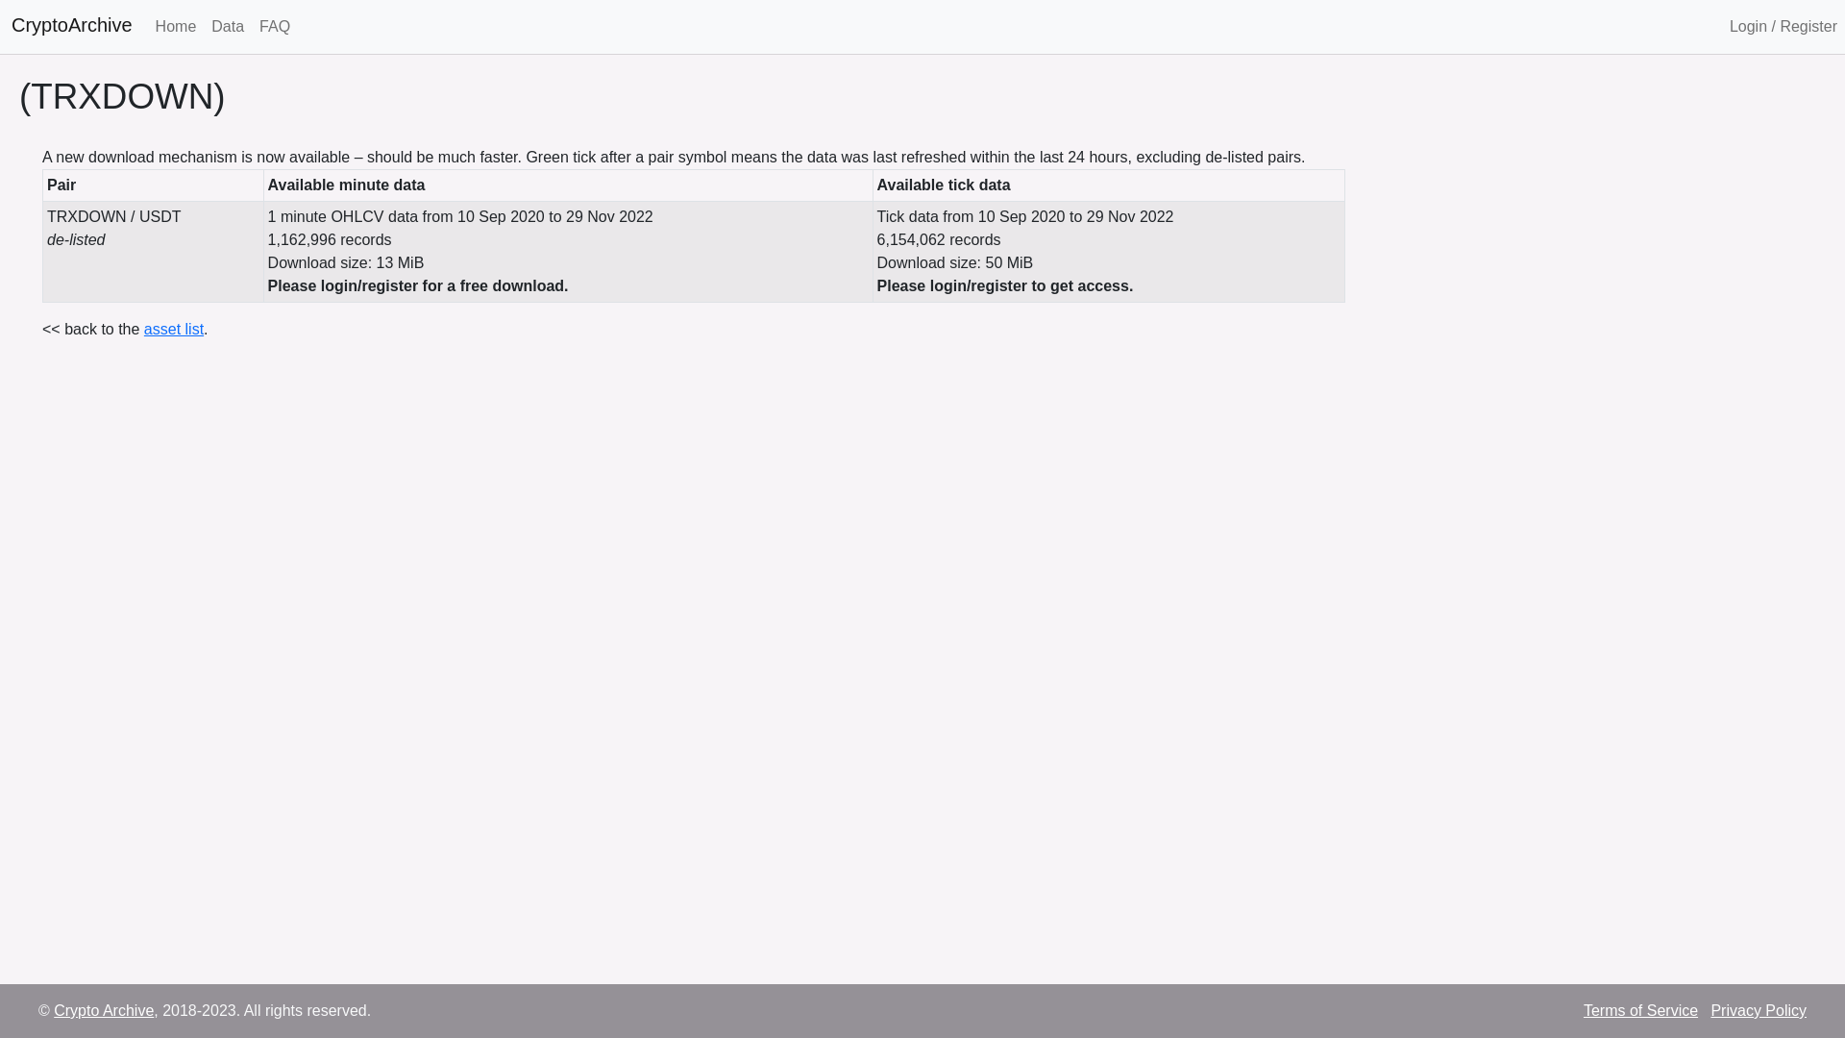 The height and width of the screenshot is (1038, 1845). Describe the element at coordinates (174, 329) in the screenshot. I see `asset list` at that location.